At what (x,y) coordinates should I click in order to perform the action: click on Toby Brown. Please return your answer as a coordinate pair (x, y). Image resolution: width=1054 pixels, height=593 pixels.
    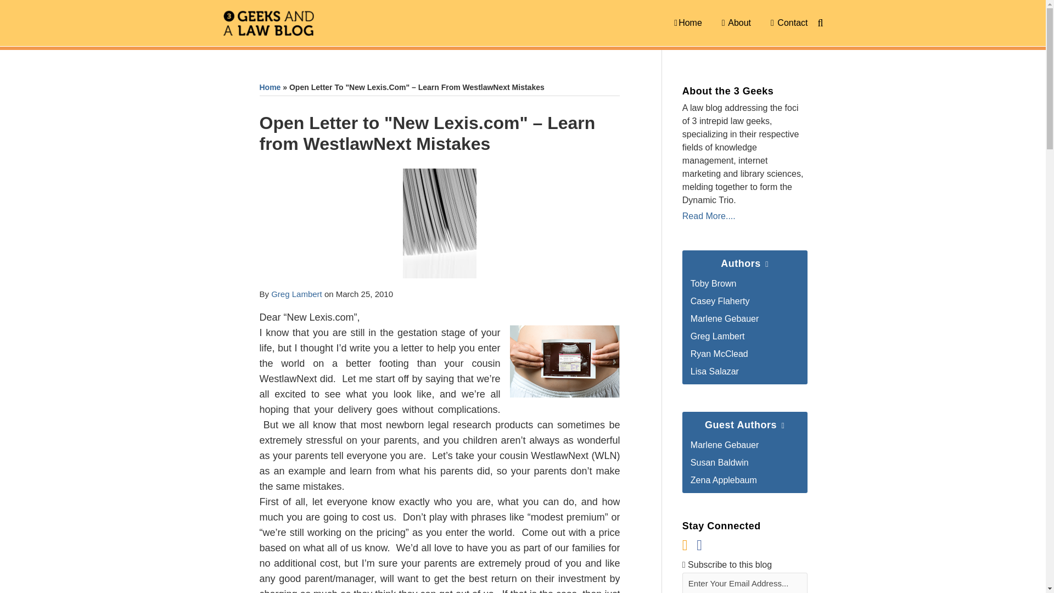
    Looking at the image, I should click on (714, 283).